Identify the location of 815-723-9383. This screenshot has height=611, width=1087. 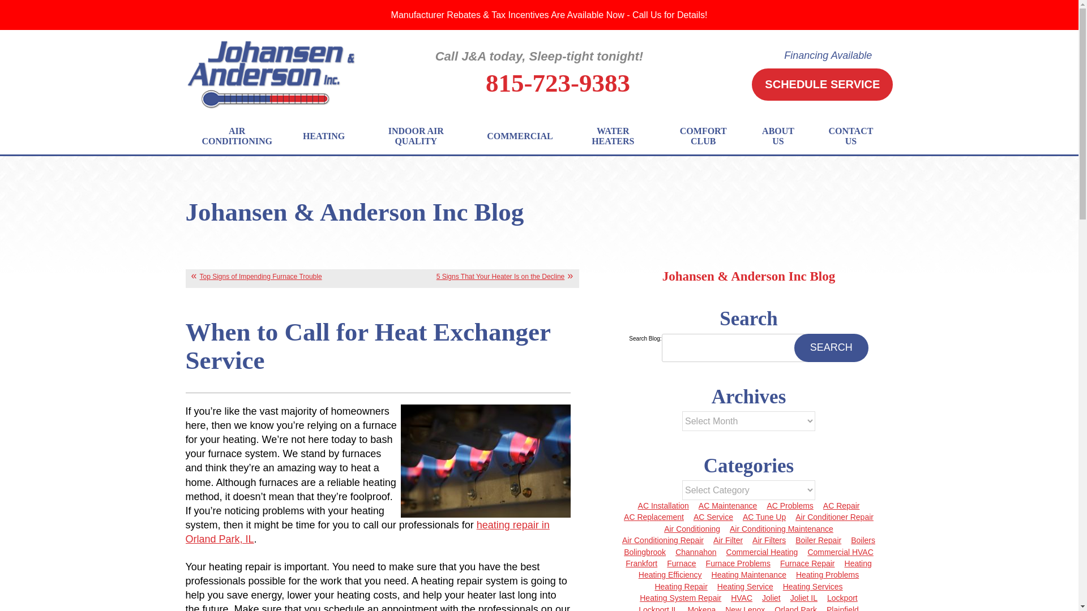
(558, 83).